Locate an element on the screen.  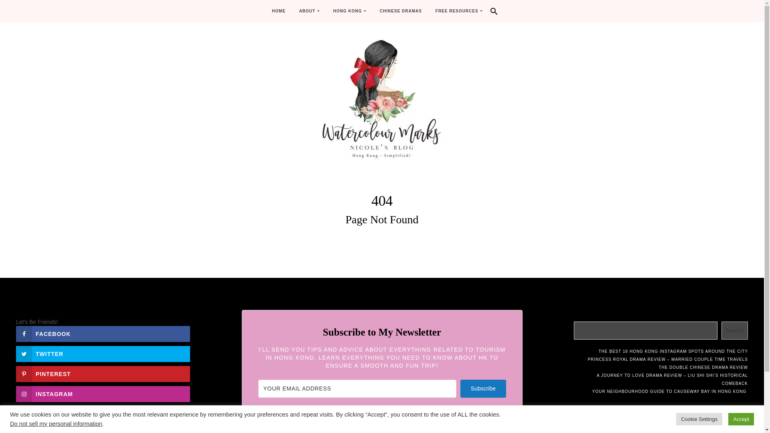
Subscribe is located at coordinates (483, 389).